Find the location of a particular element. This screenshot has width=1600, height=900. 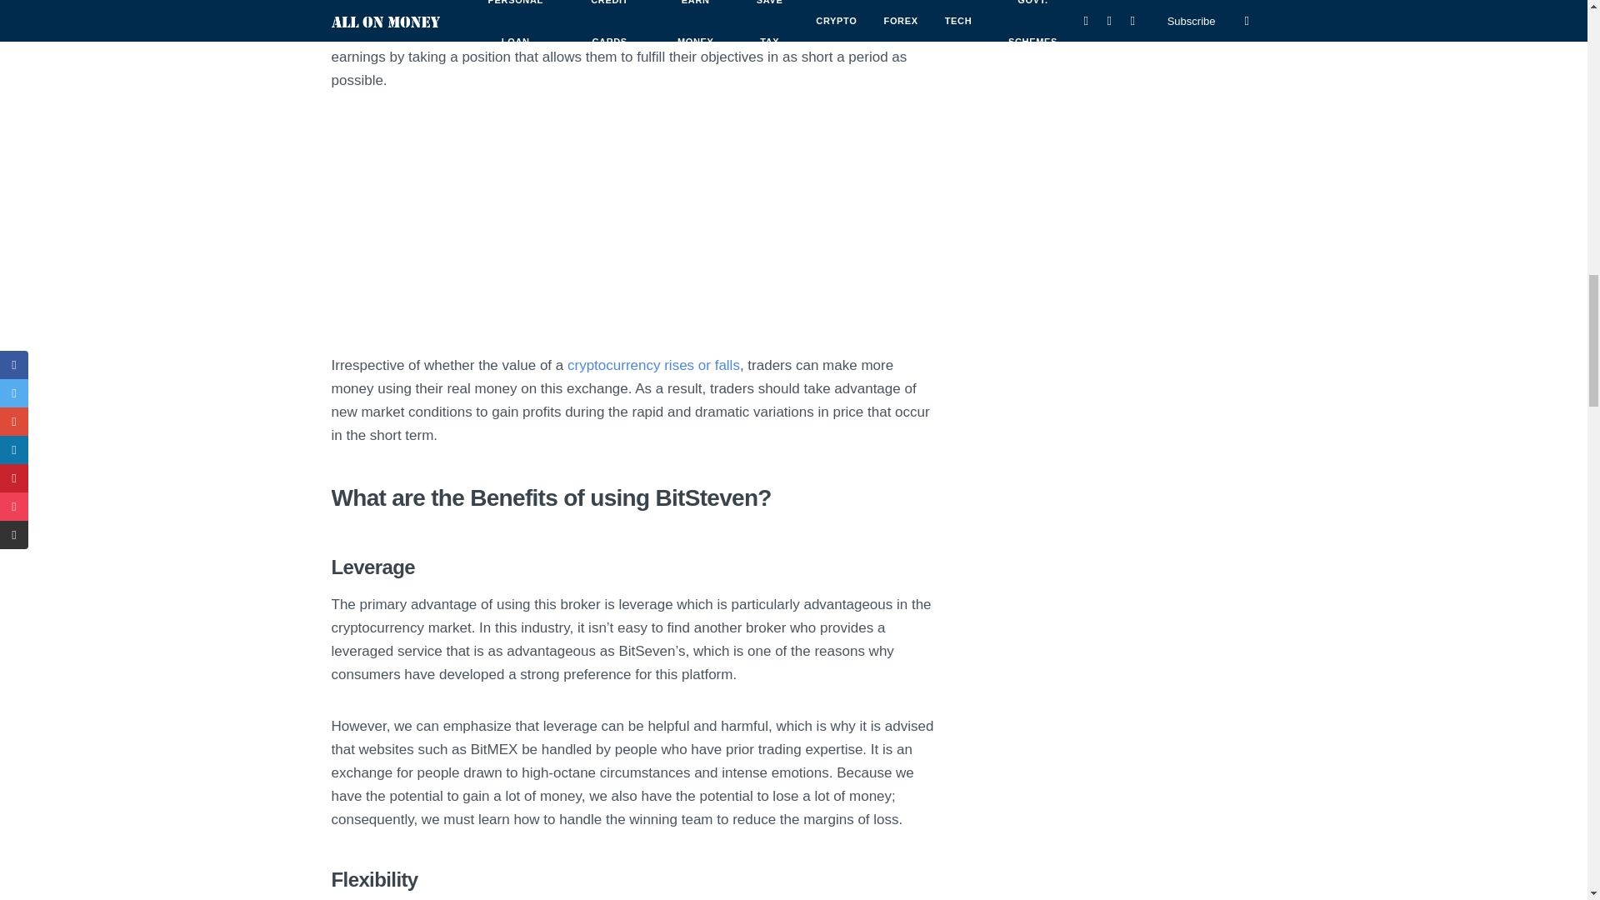

Advertisement is located at coordinates (635, 237).